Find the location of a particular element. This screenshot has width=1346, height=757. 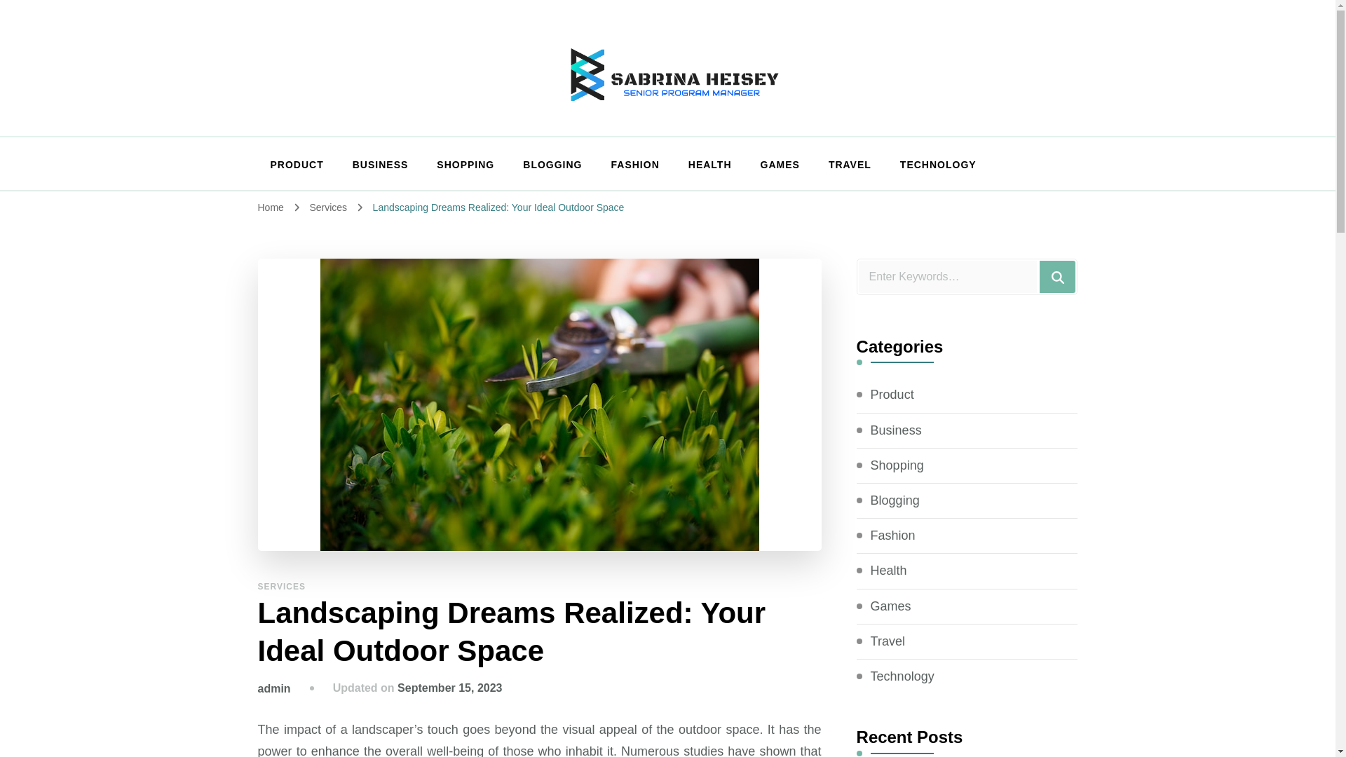

BLOGGING is located at coordinates (552, 165).